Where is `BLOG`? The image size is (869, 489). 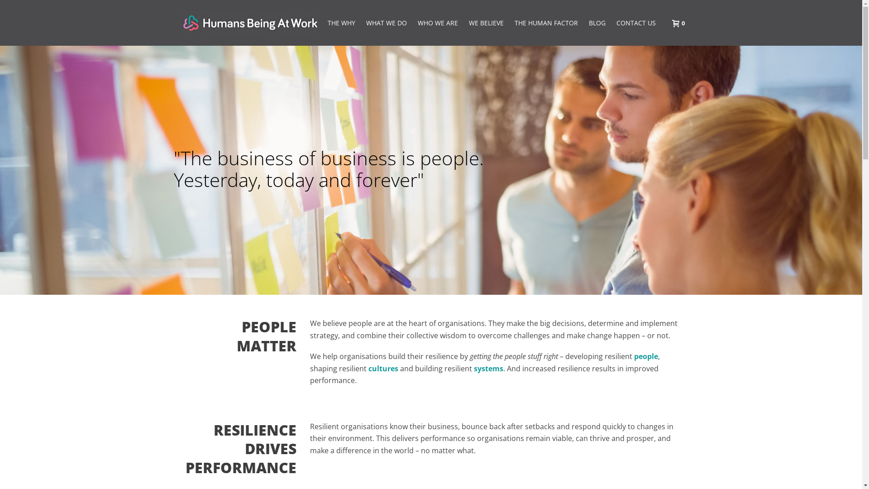
BLOG is located at coordinates (597, 24).